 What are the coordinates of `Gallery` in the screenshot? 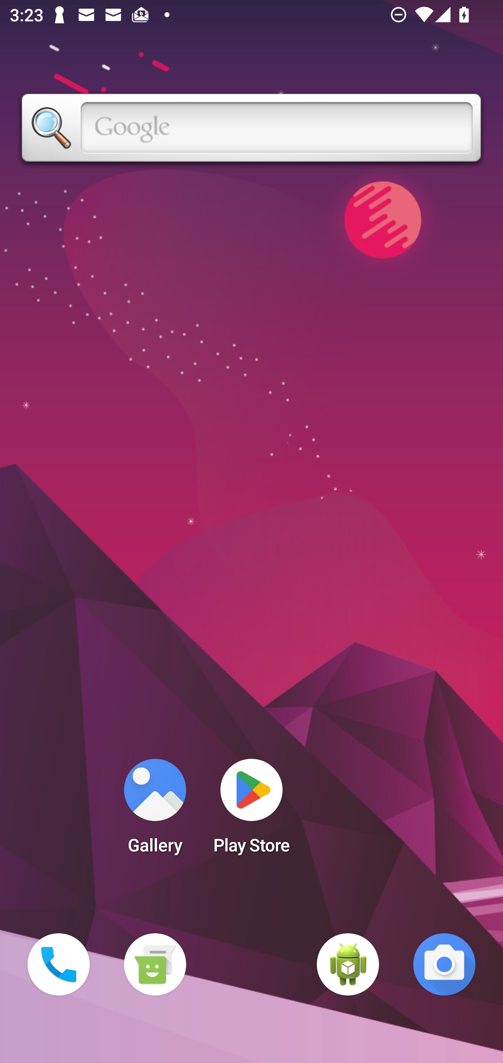 It's located at (155, 811).